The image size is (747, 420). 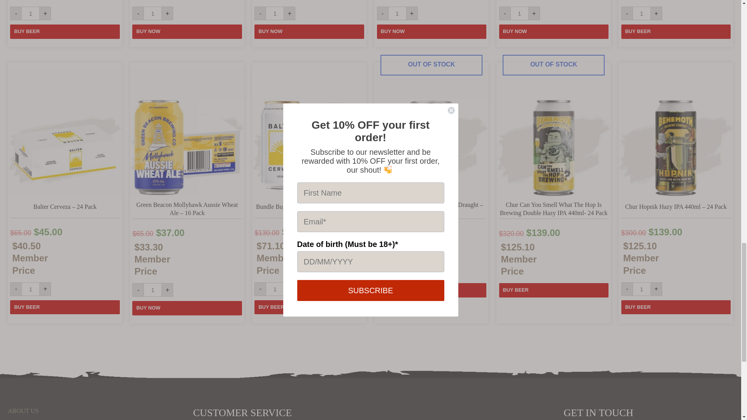 I want to click on 1, so click(x=519, y=13).